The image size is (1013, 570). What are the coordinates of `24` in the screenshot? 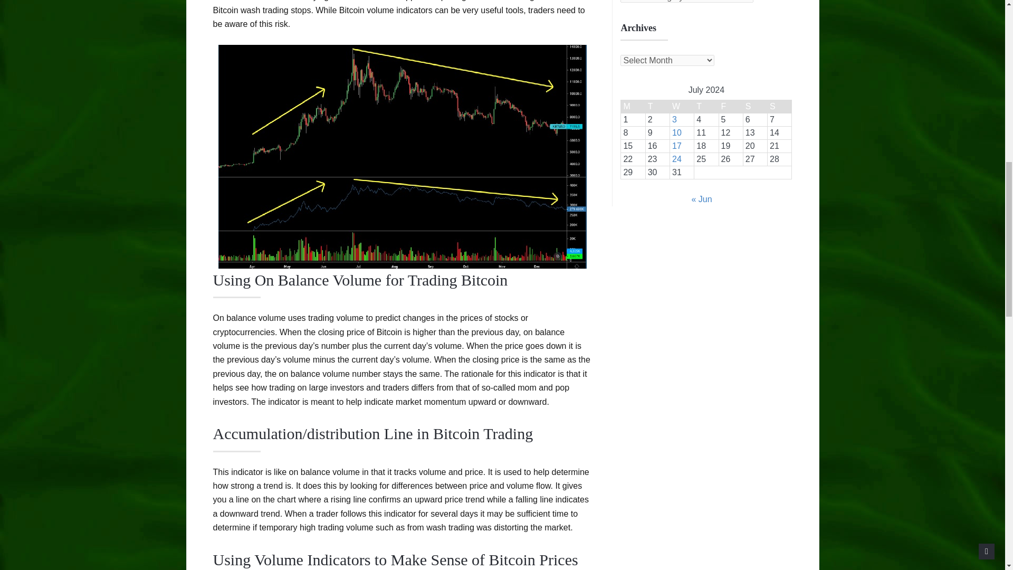 It's located at (677, 158).